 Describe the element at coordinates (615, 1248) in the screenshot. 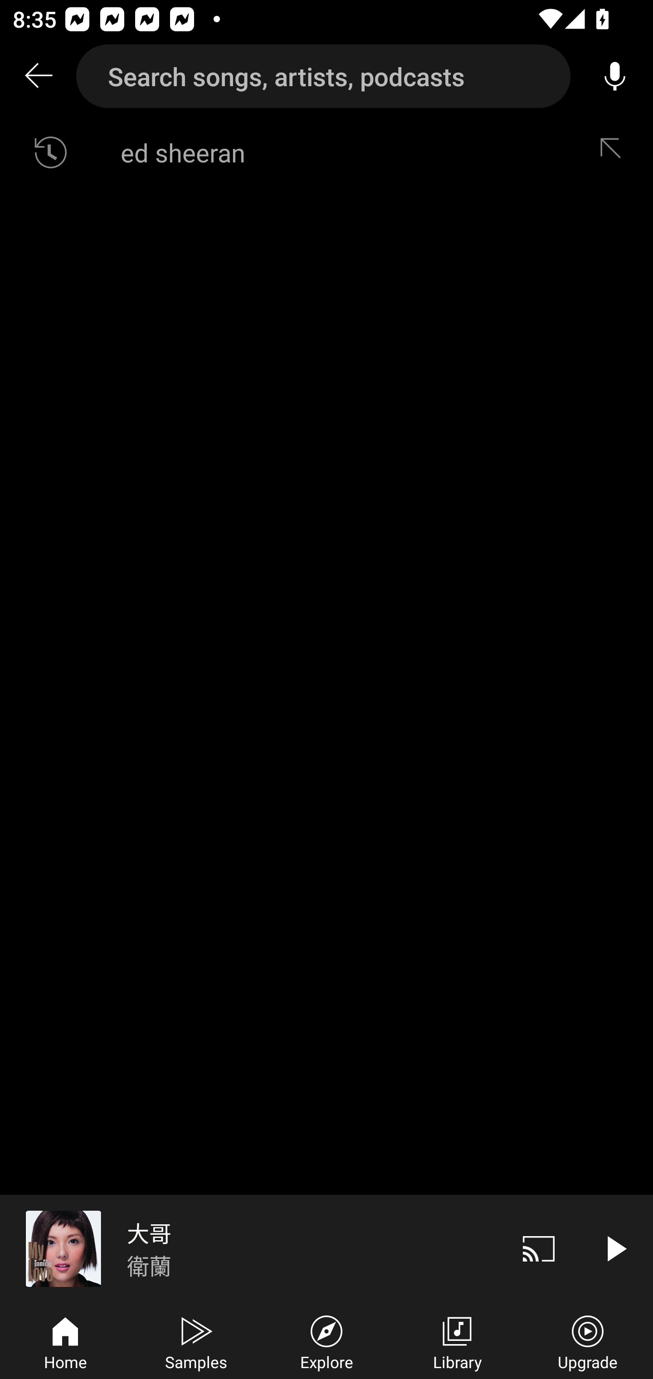

I see `Play video` at that location.